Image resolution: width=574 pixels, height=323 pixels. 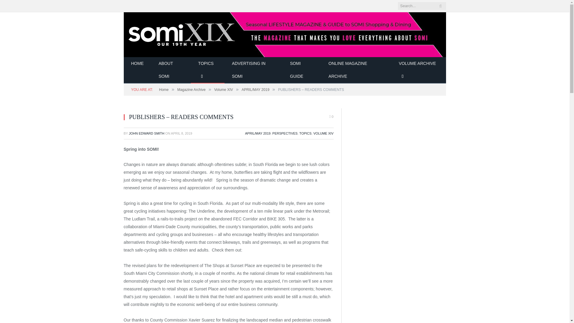 What do you see at coordinates (171, 70) in the screenshot?
I see `ABOUT SOMI` at bounding box center [171, 70].